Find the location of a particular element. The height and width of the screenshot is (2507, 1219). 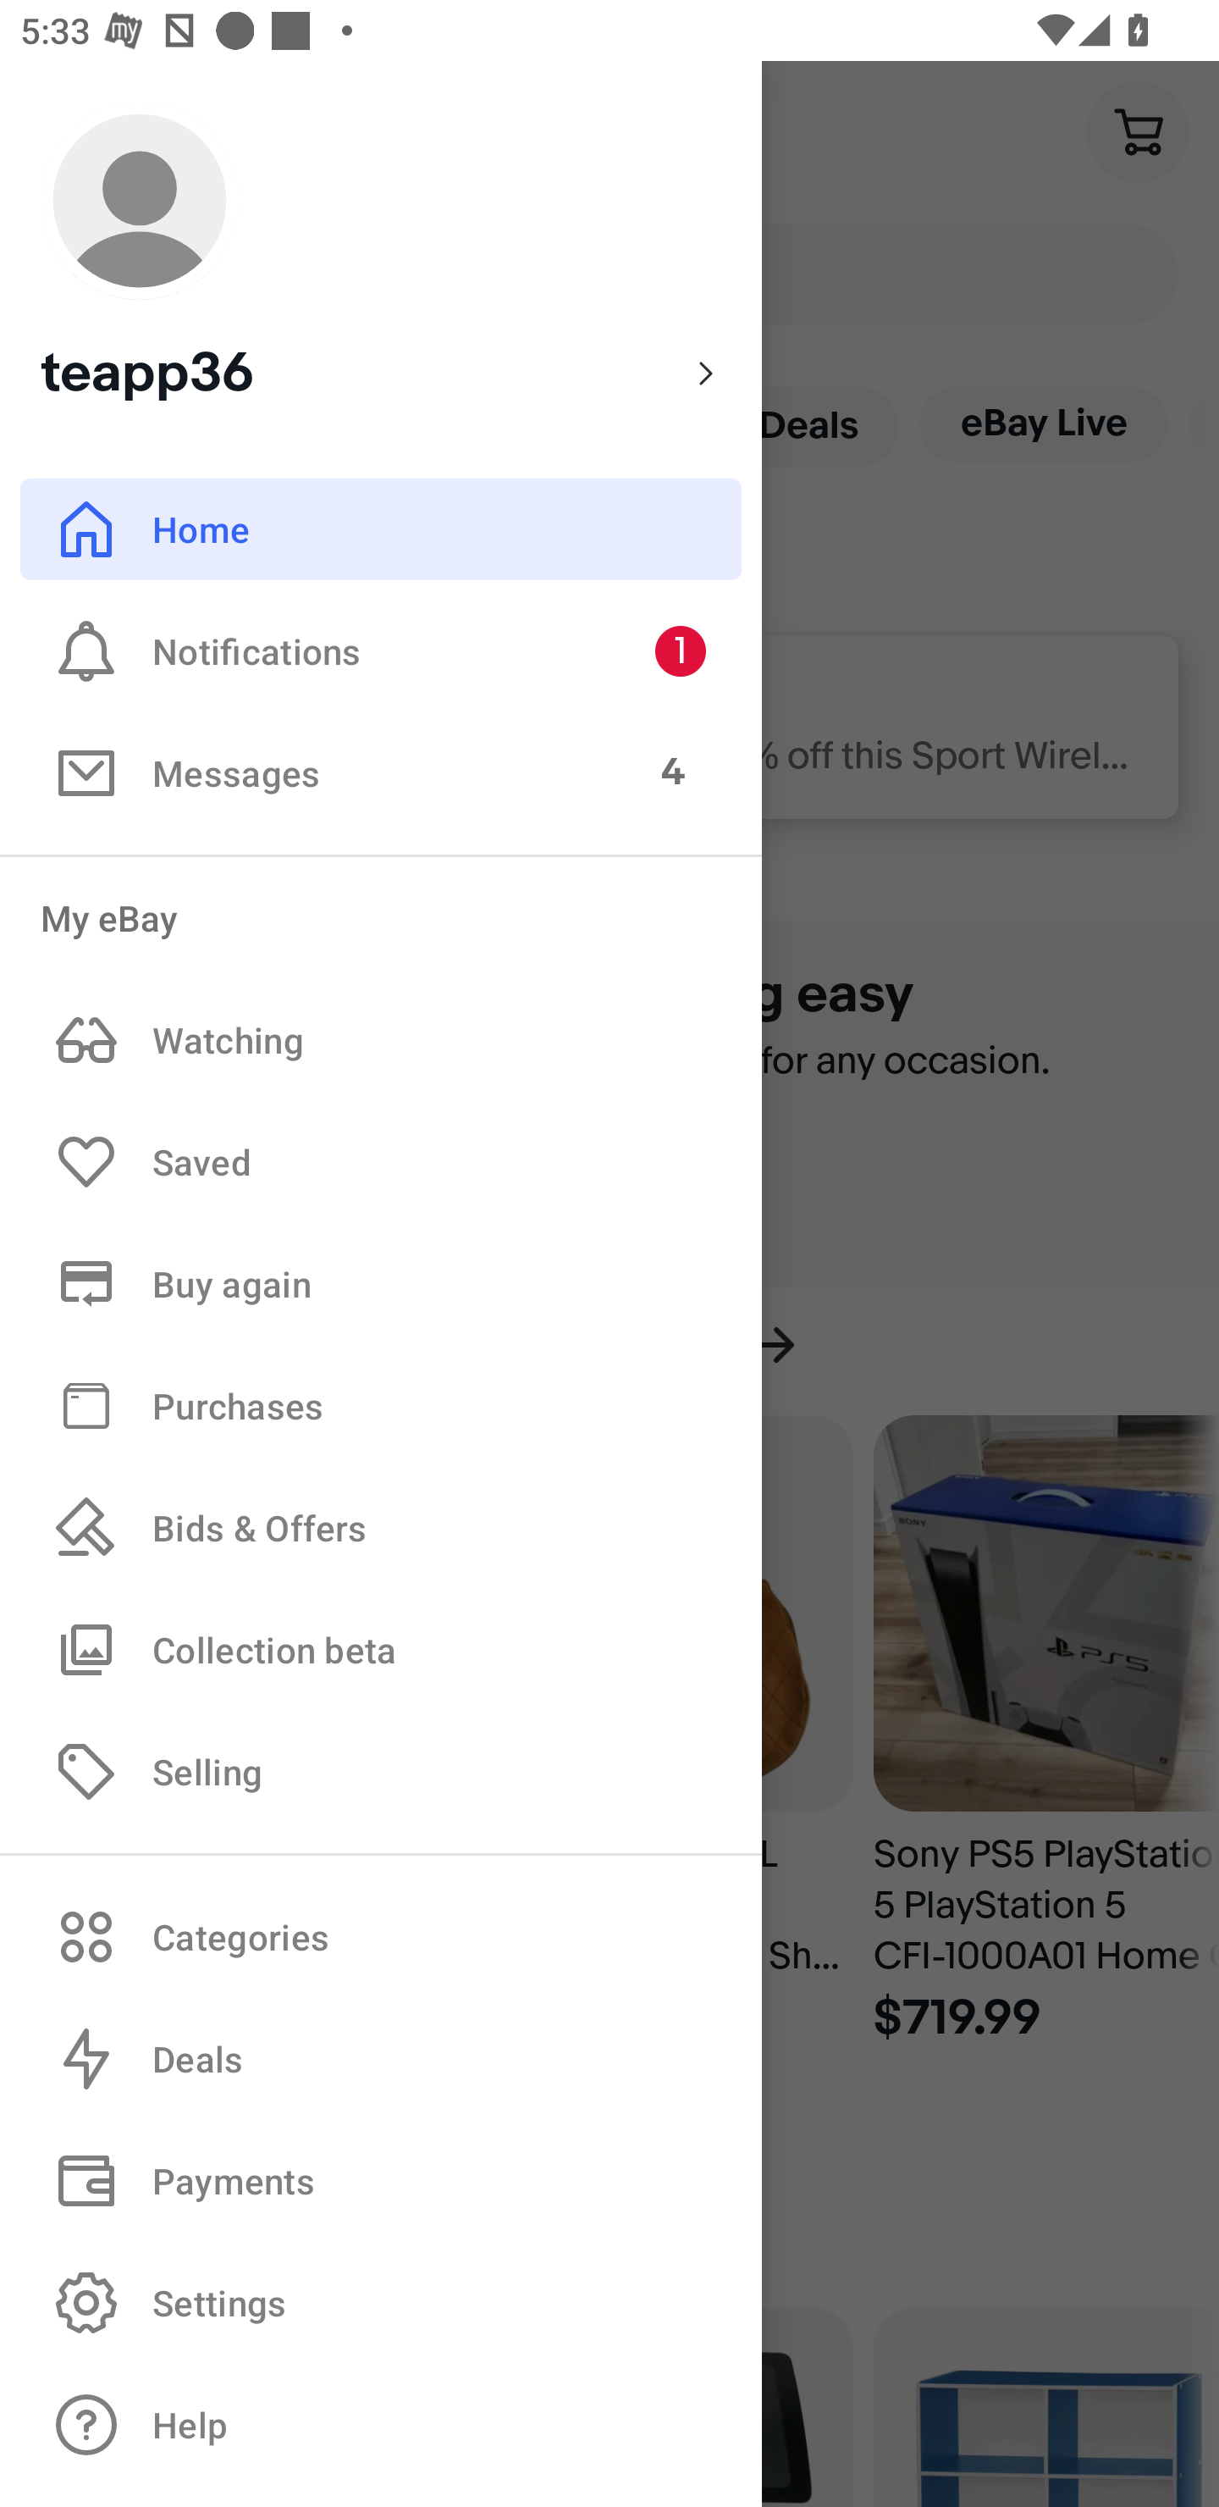

teapp36 is located at coordinates (381, 254).